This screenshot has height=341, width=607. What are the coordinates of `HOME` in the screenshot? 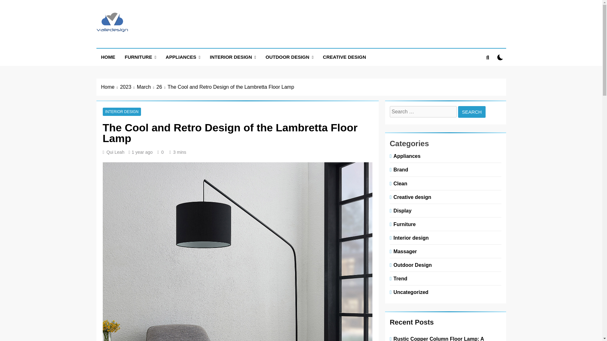 It's located at (107, 57).